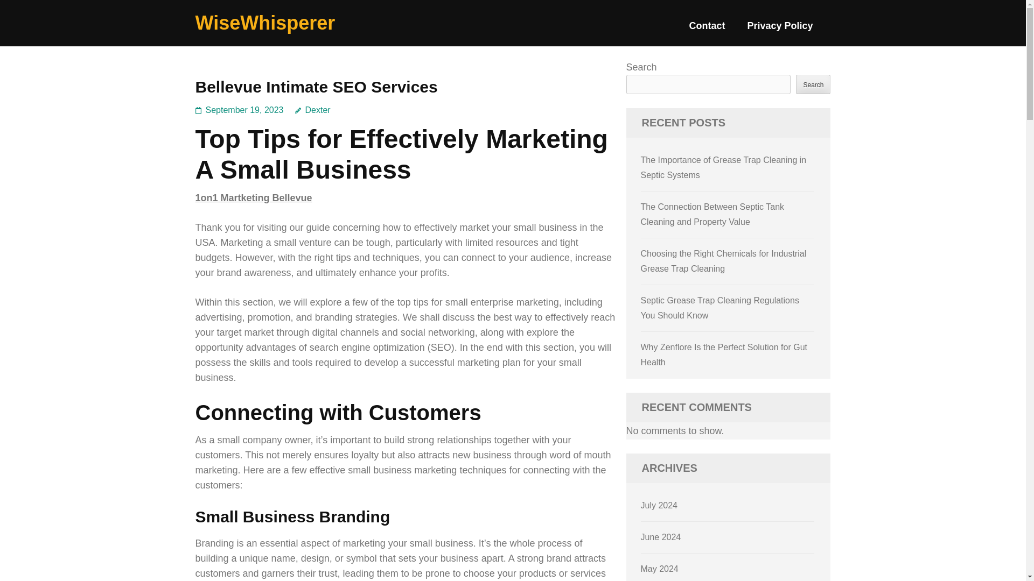 The height and width of the screenshot is (581, 1034). I want to click on Privacy Policy, so click(780, 30).